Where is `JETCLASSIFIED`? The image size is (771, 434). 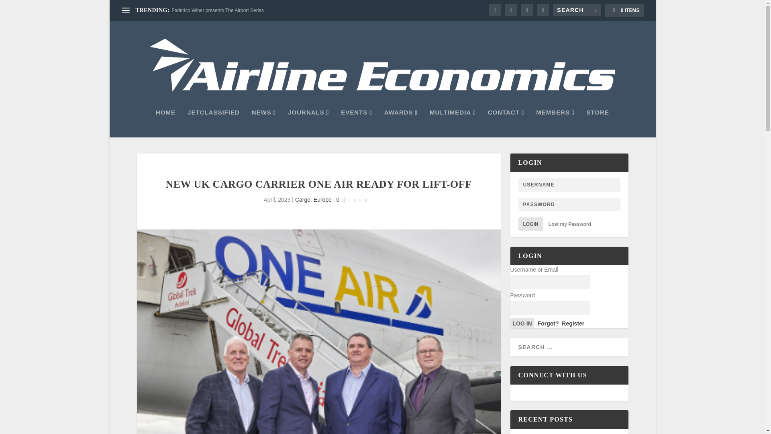 JETCLASSIFIED is located at coordinates (214, 123).